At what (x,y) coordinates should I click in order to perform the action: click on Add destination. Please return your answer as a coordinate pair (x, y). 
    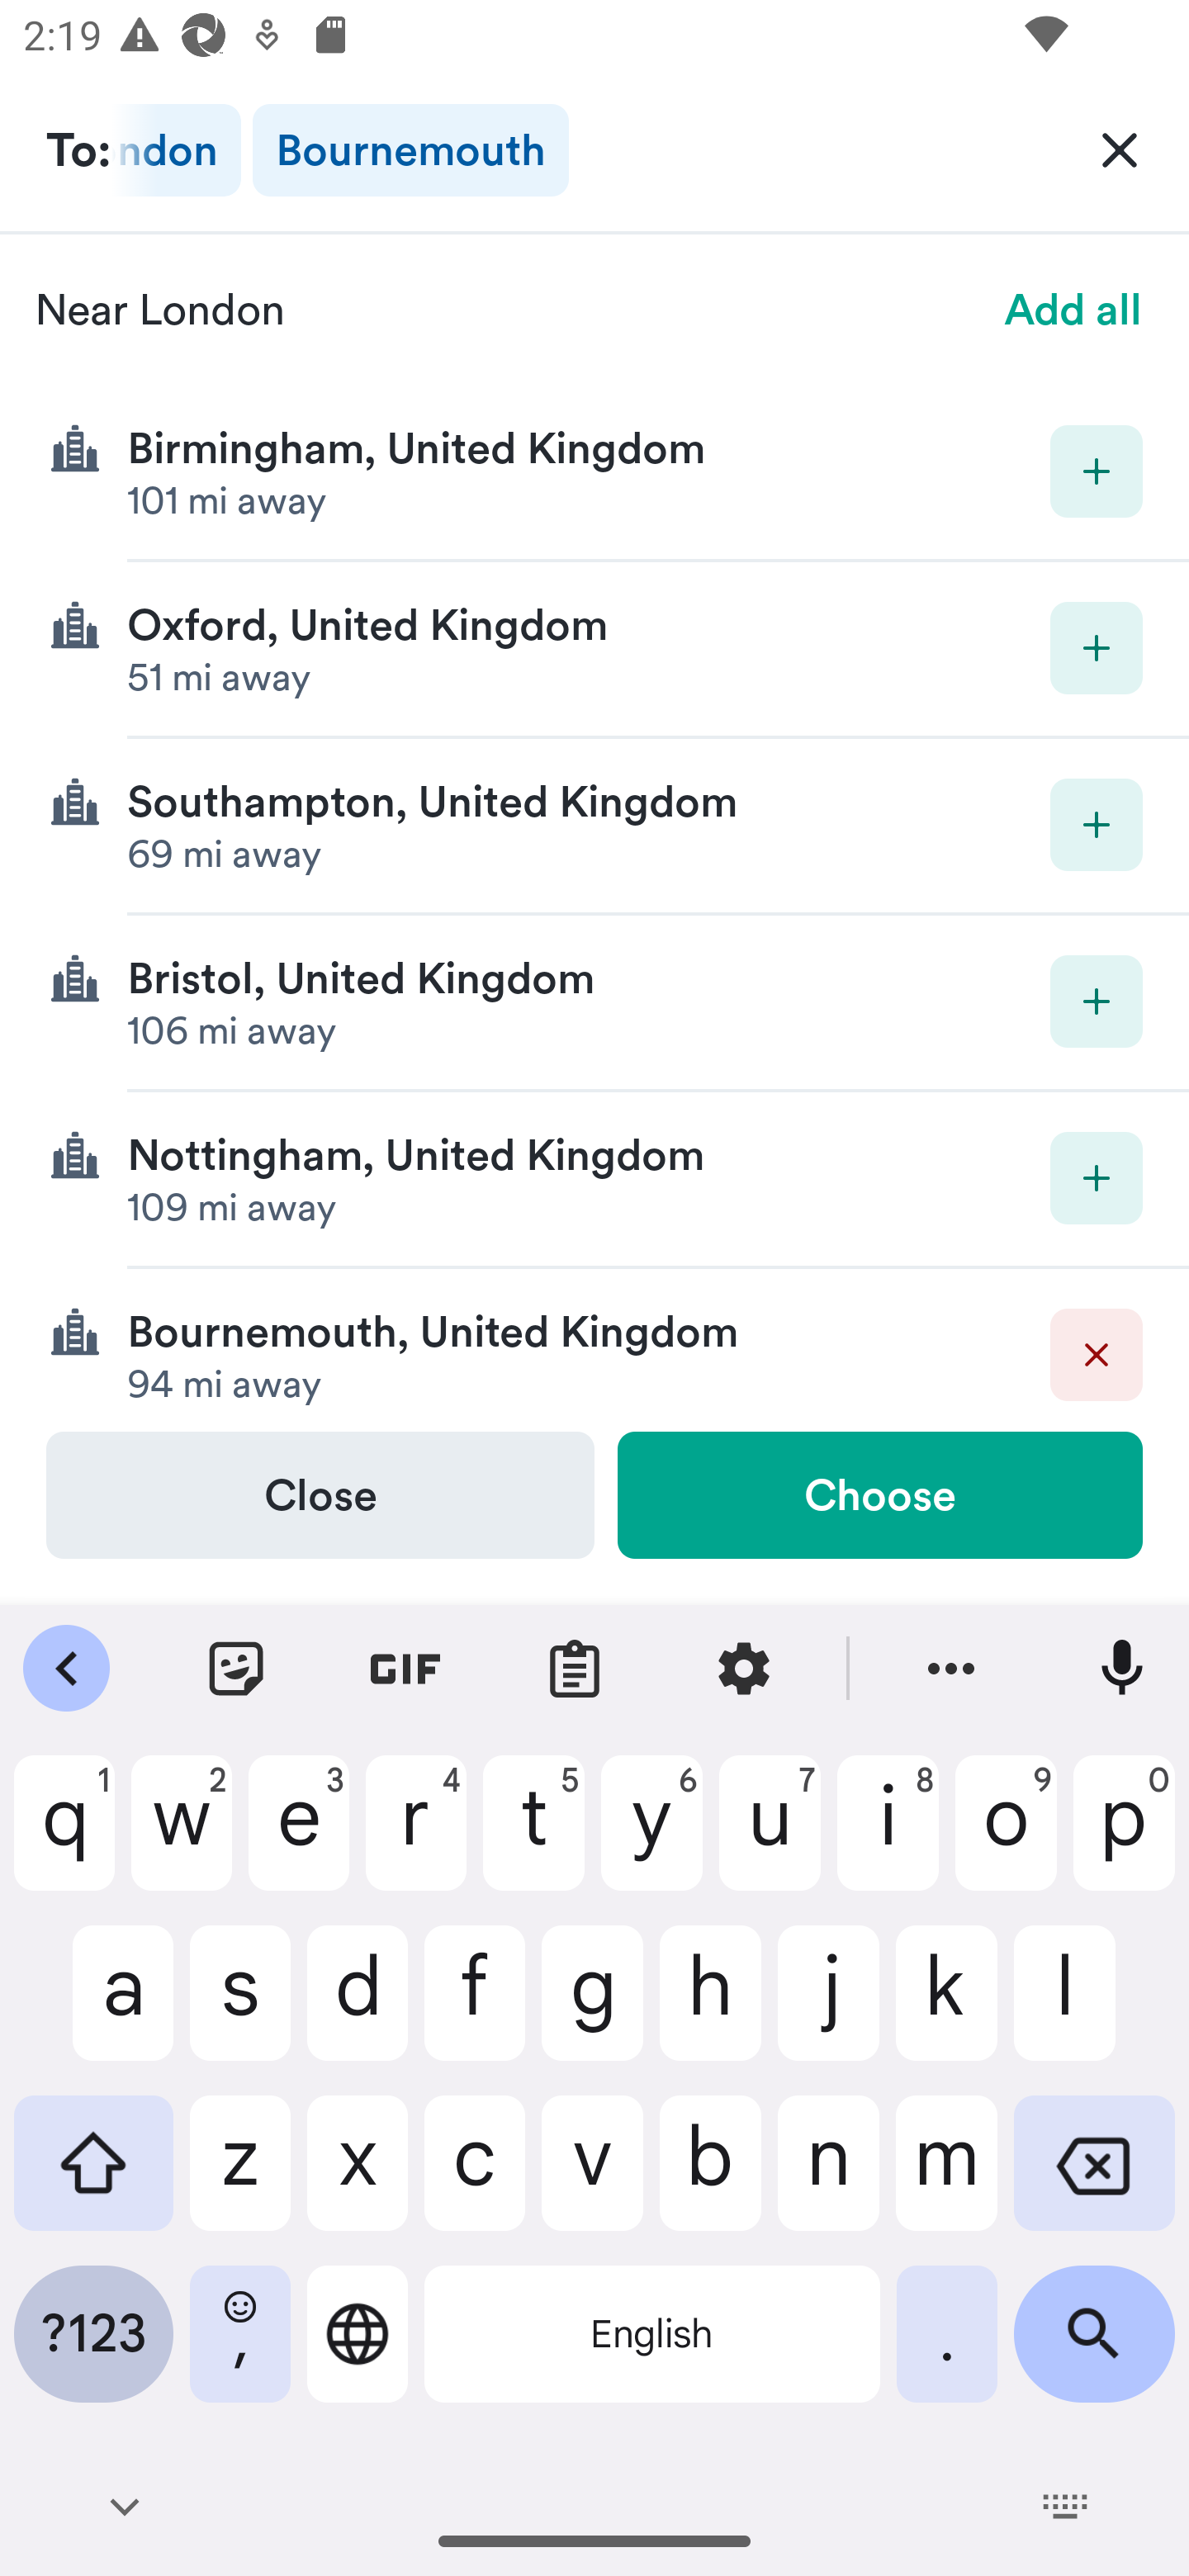
    Looking at the image, I should click on (1097, 1177).